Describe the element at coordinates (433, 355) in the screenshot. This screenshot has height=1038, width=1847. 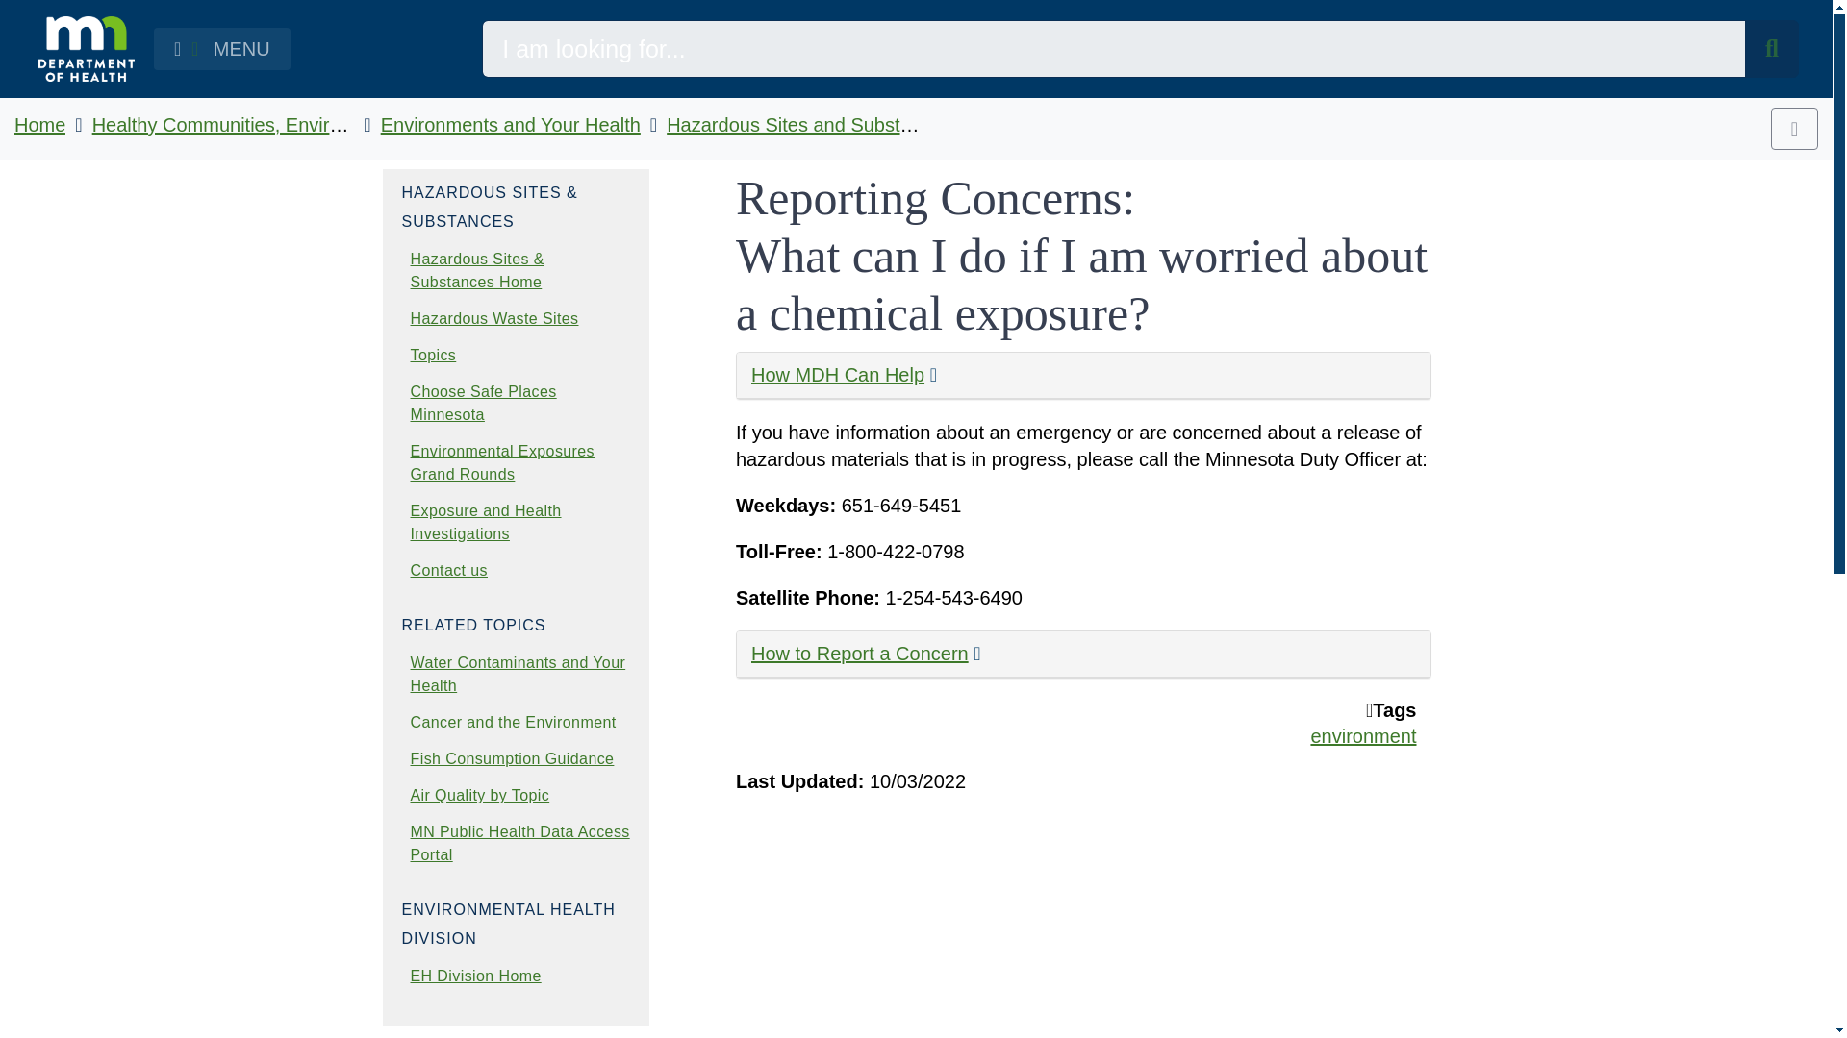
I see `Topics` at that location.